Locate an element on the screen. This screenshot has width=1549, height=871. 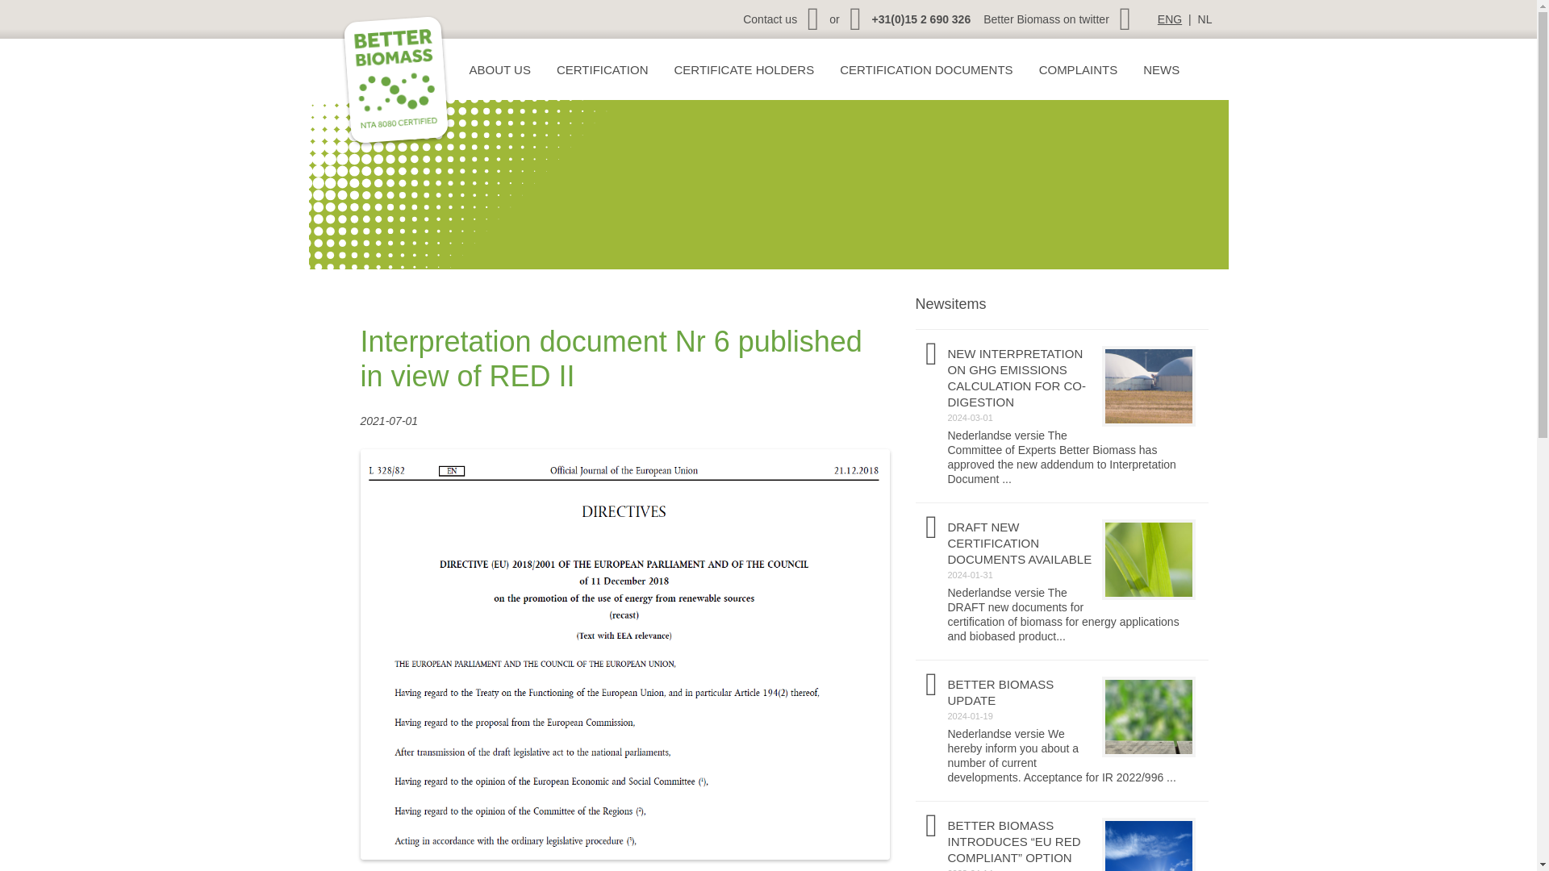
COMPLAINTS is located at coordinates (1078, 69).